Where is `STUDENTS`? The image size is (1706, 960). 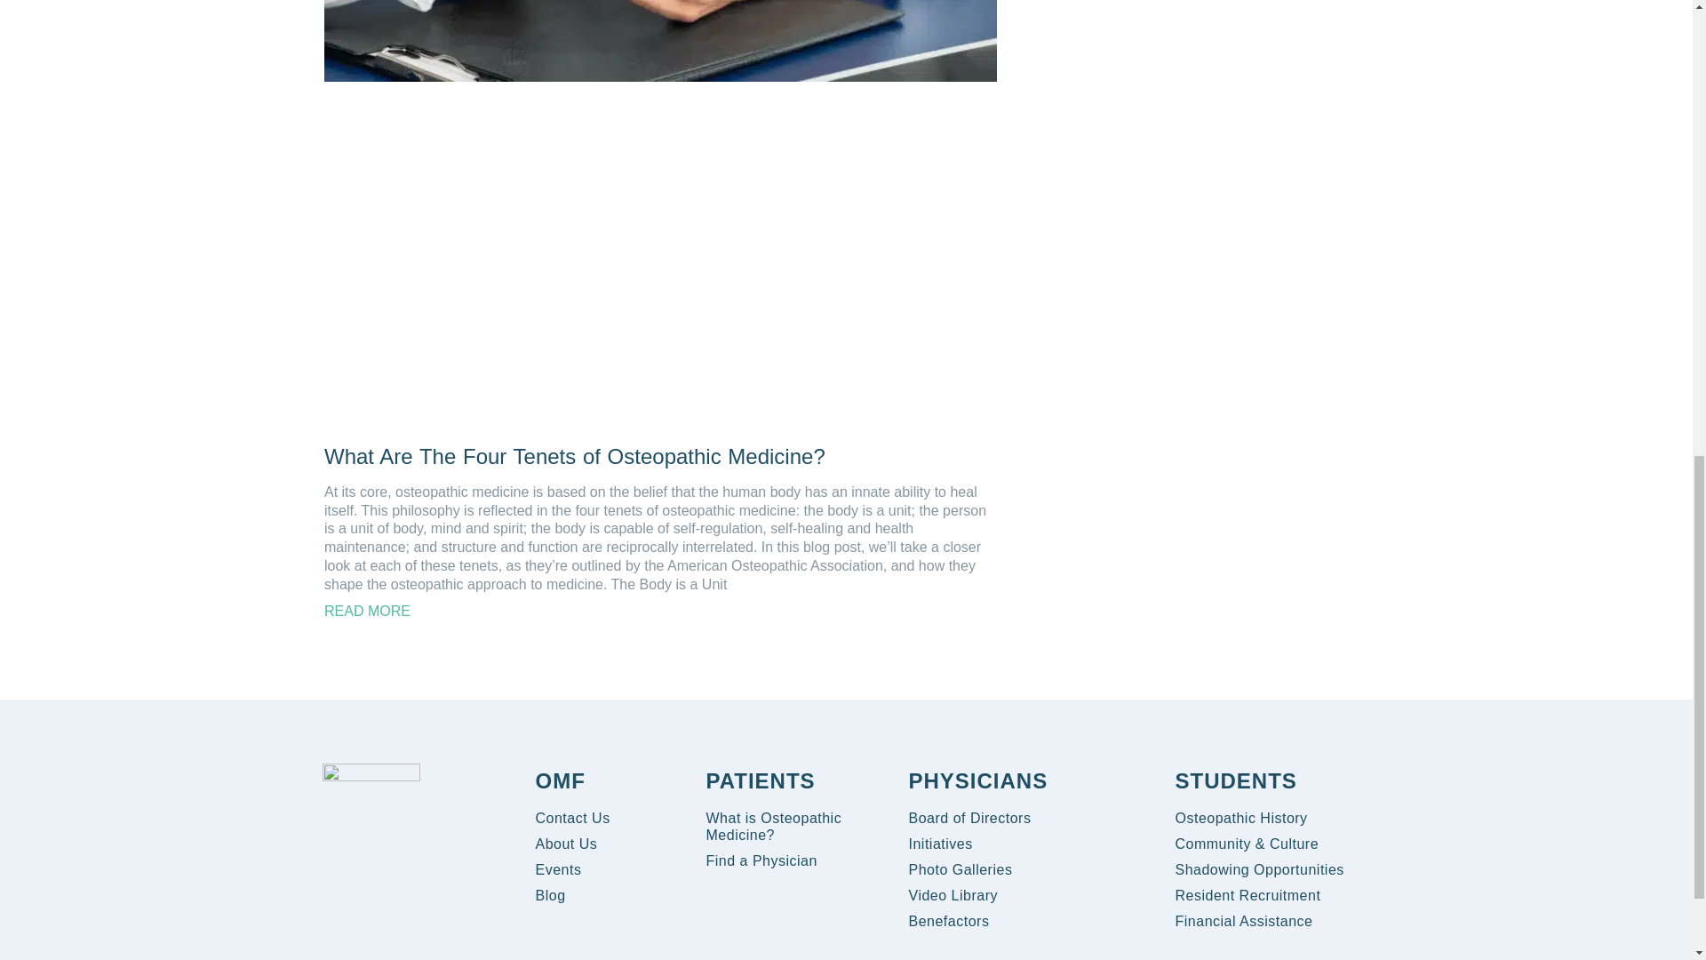 STUDENTS is located at coordinates (1235, 780).